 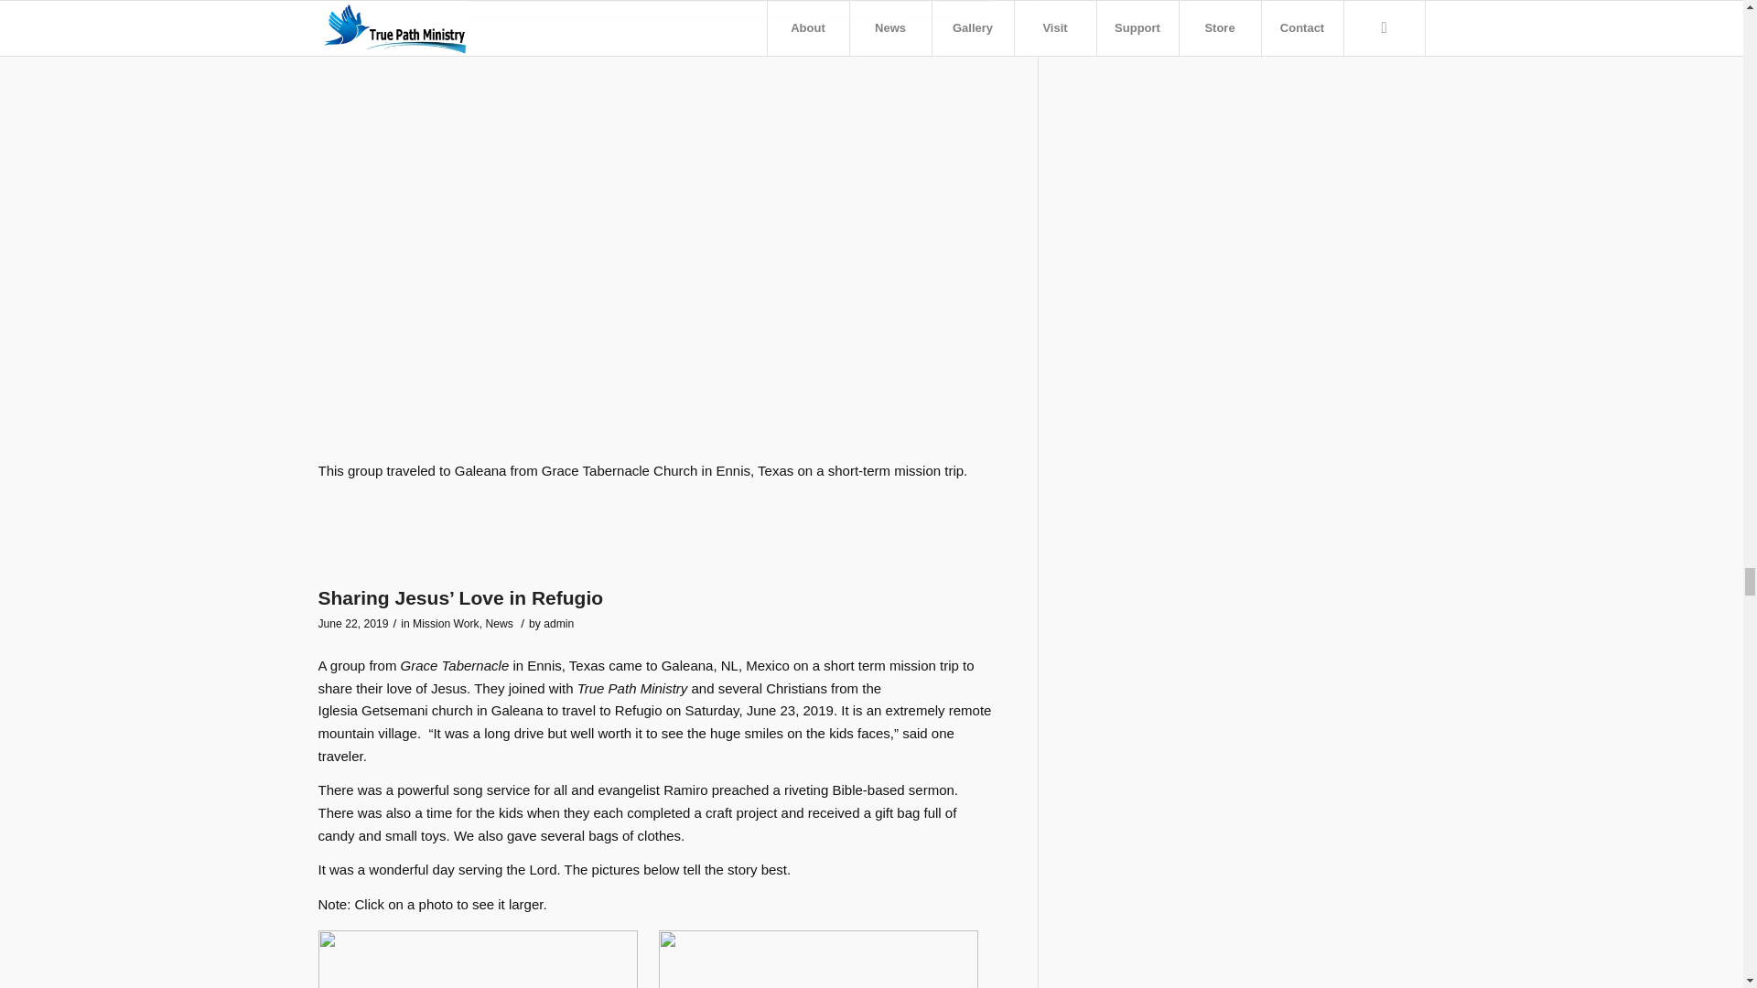 What do you see at coordinates (558, 624) in the screenshot?
I see `admin` at bounding box center [558, 624].